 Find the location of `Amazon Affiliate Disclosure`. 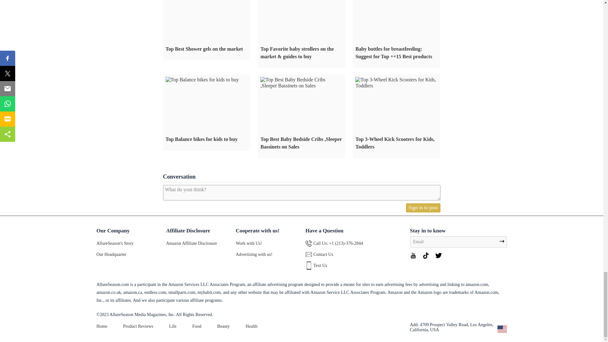

Amazon Affiliate Disclosure is located at coordinates (191, 243).